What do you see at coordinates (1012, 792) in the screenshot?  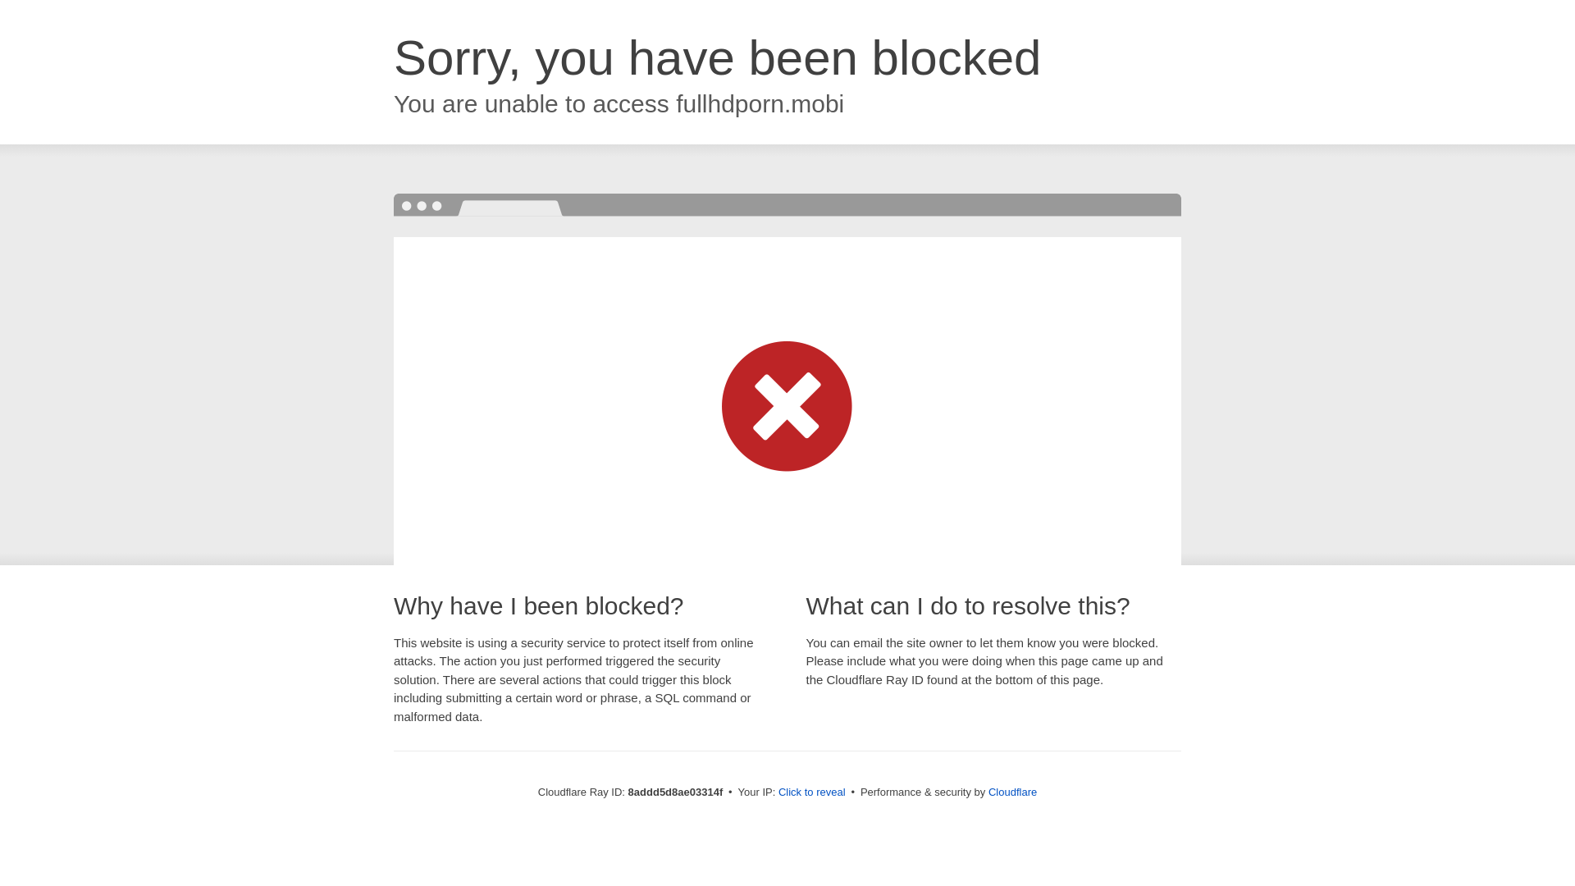 I see `Cloudflare` at bounding box center [1012, 792].